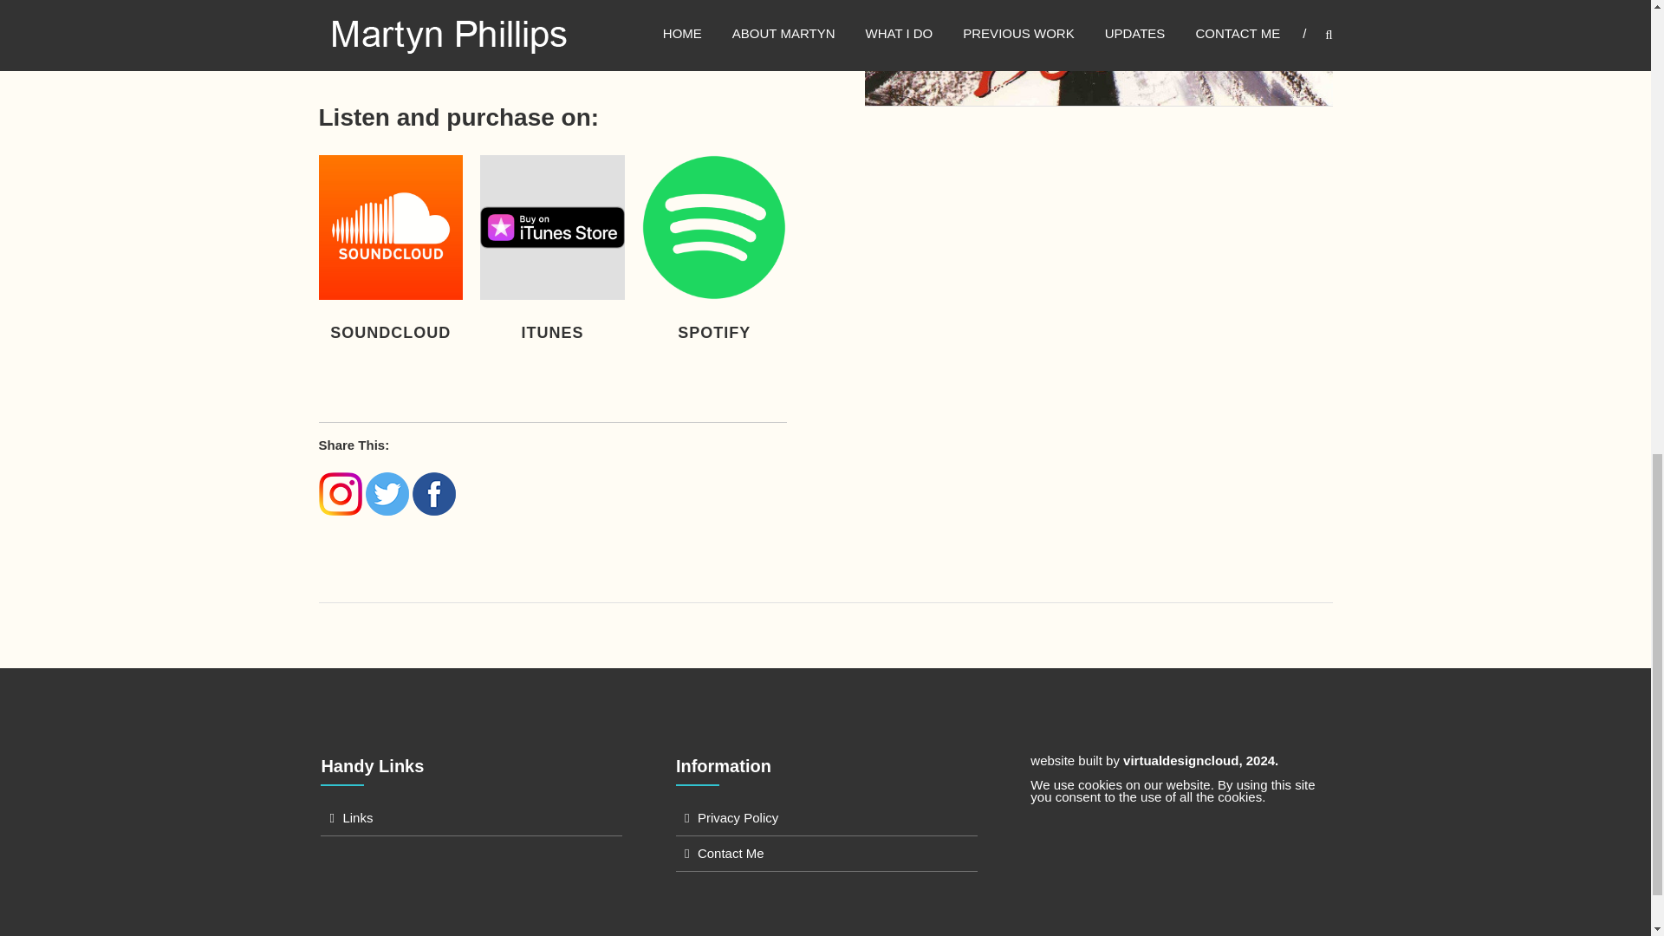 This screenshot has width=1664, height=936. I want to click on SPOTIFY, so click(714, 333).